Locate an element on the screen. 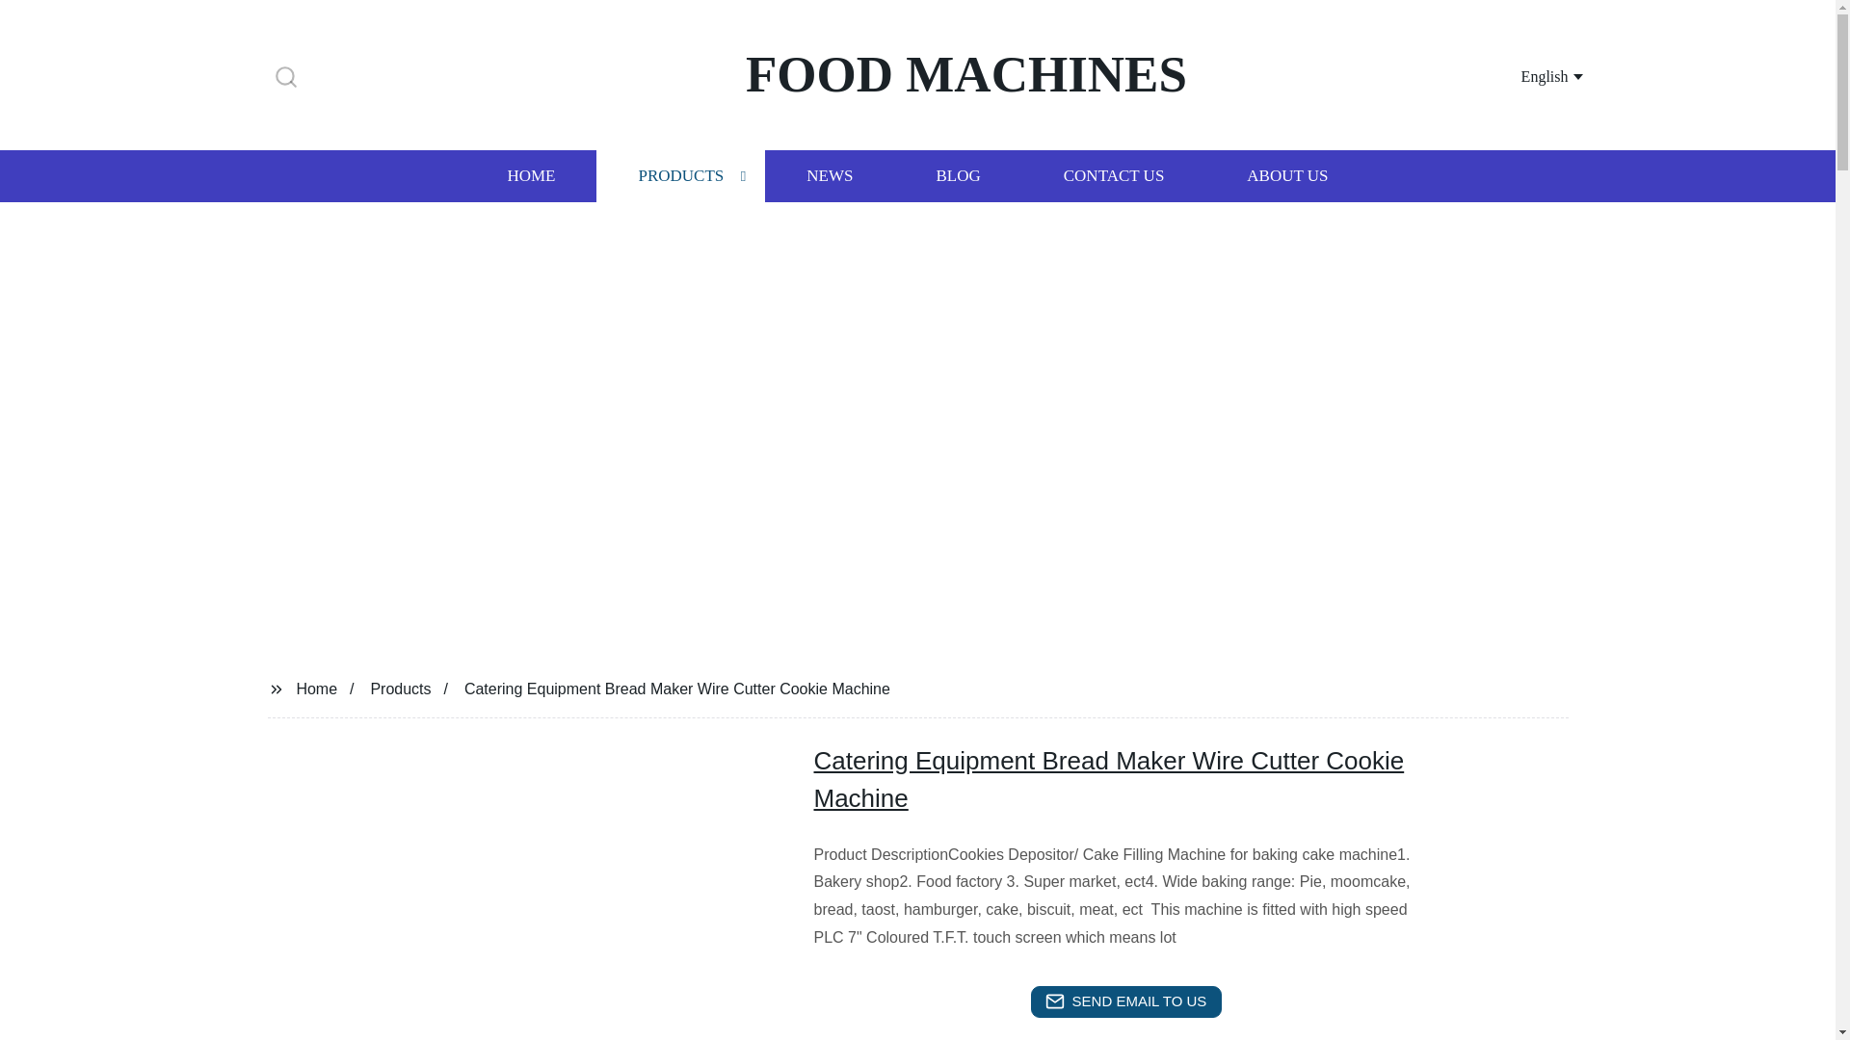 This screenshot has width=1850, height=1040. PRODUCTS is located at coordinates (680, 175).